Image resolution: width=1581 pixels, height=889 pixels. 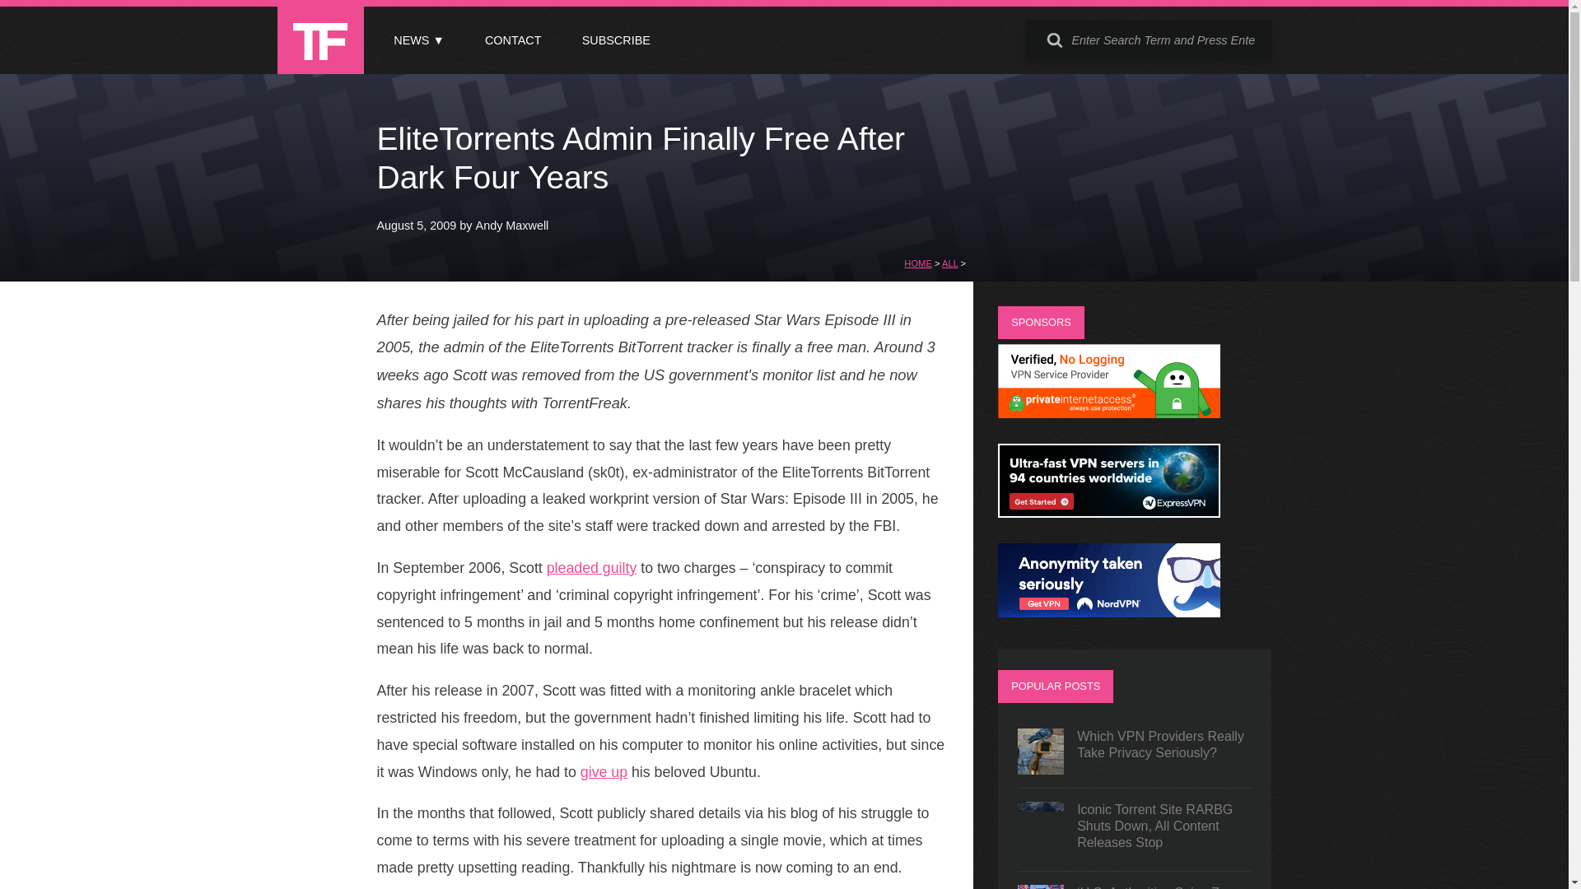 I want to click on ALL, so click(x=950, y=263).